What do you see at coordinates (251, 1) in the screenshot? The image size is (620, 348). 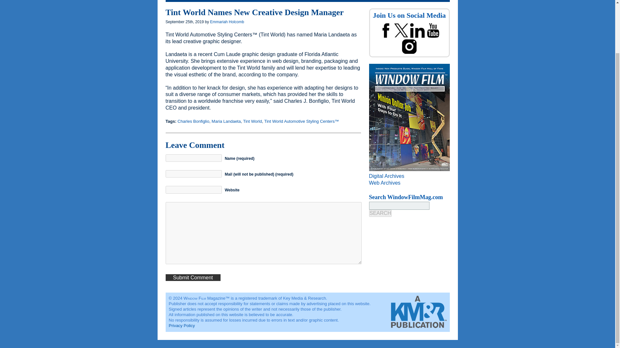 I see `The Studio` at bounding box center [251, 1].